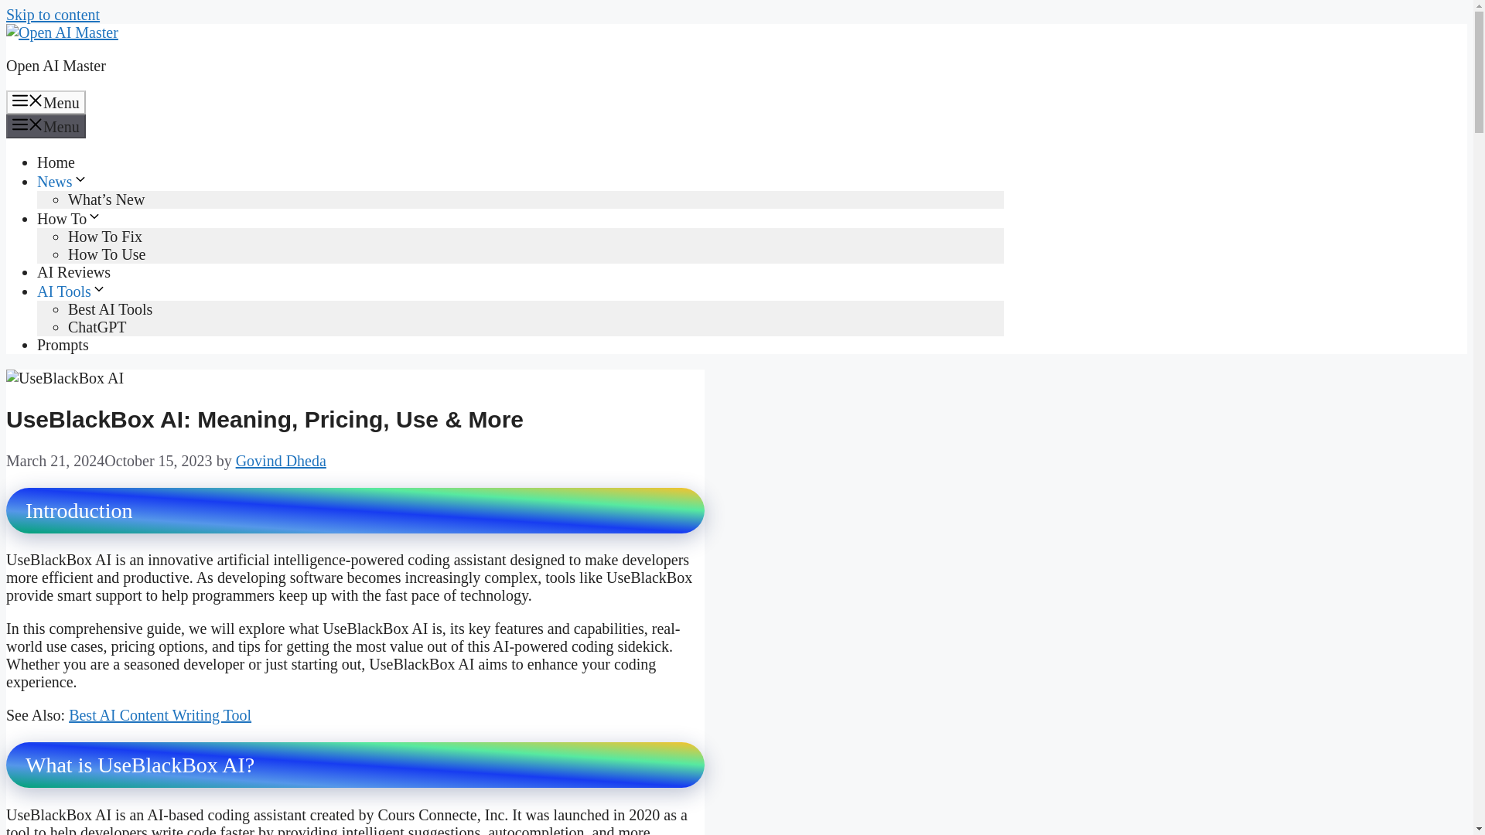 The width and height of the screenshot is (1485, 835). What do you see at coordinates (46, 126) in the screenshot?
I see `Menu` at bounding box center [46, 126].